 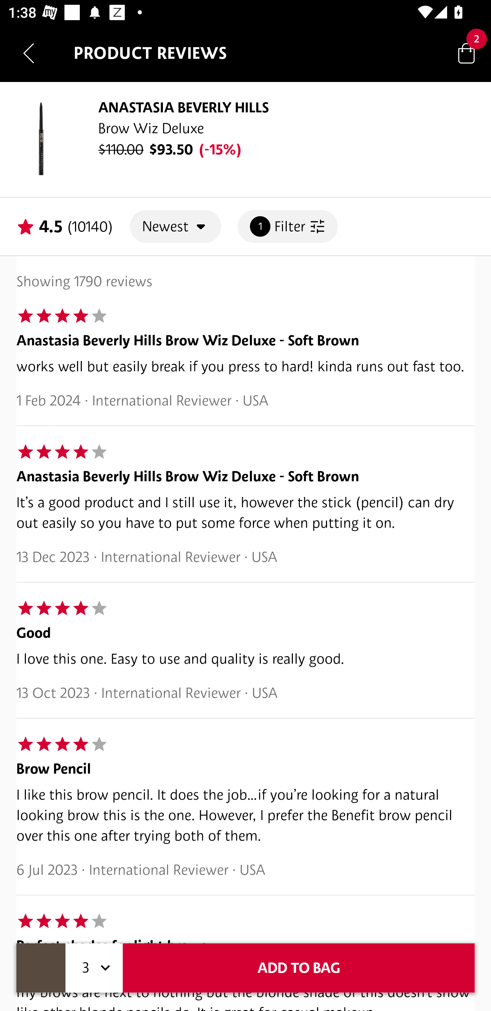 I want to click on ADD TO BAG, so click(x=299, y=968).